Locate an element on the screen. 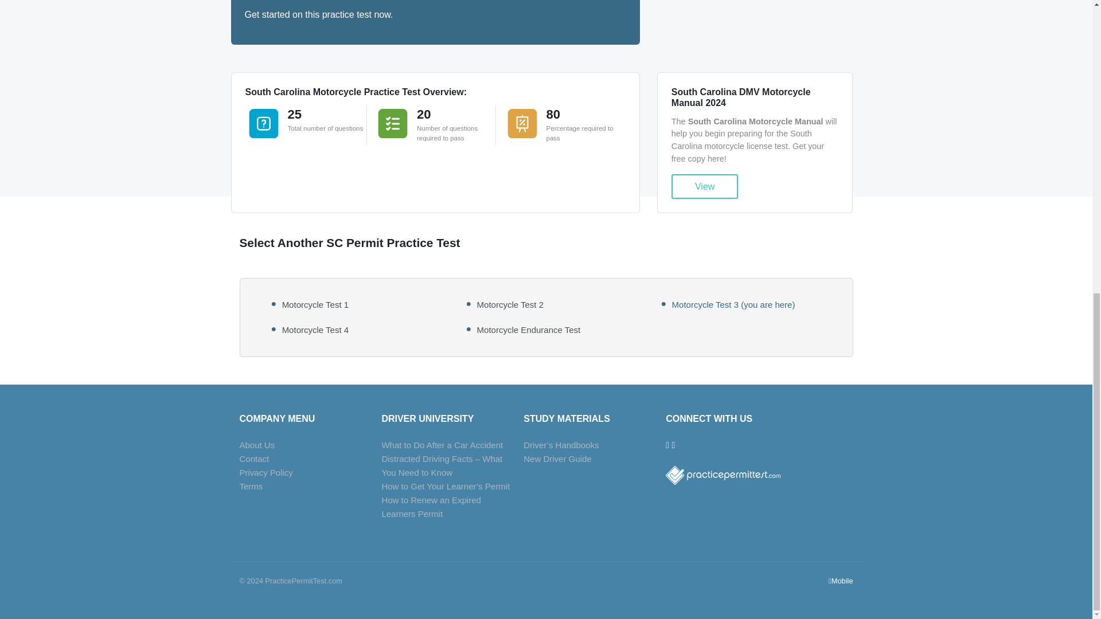 Image resolution: width=1101 pixels, height=619 pixels. Privacy Policy is located at coordinates (266, 472).